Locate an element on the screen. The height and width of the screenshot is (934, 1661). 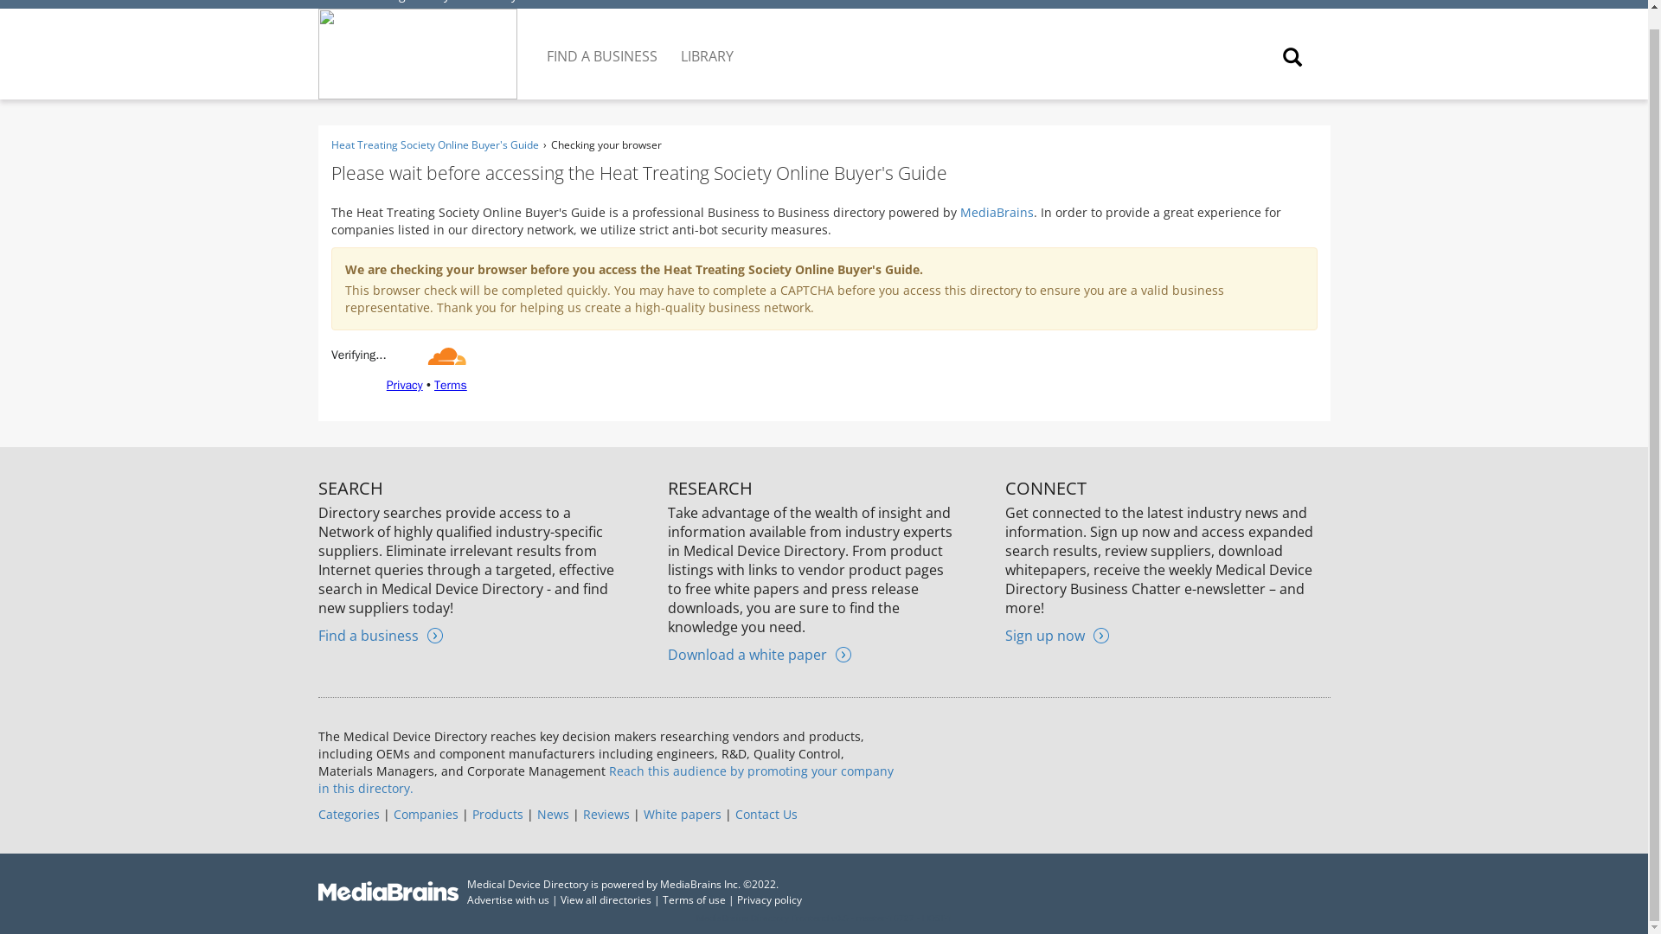
News is located at coordinates (552, 815).